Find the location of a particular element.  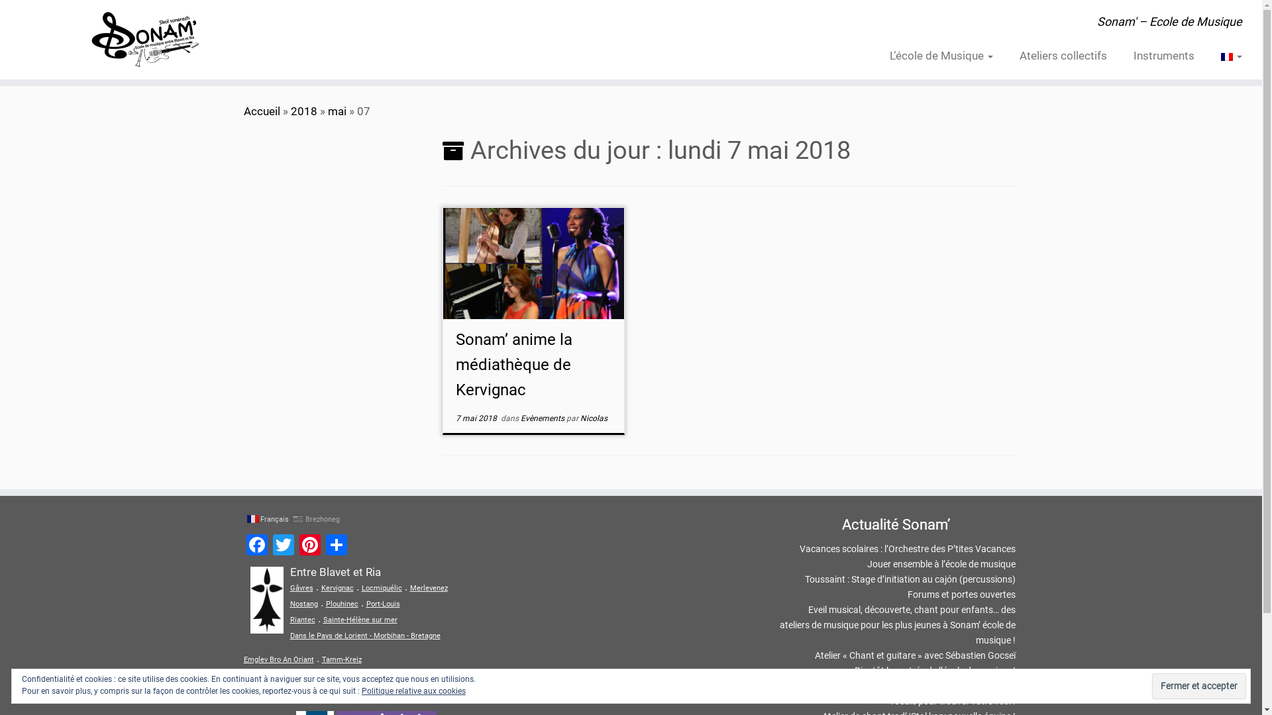

Kervignac is located at coordinates (337, 588).